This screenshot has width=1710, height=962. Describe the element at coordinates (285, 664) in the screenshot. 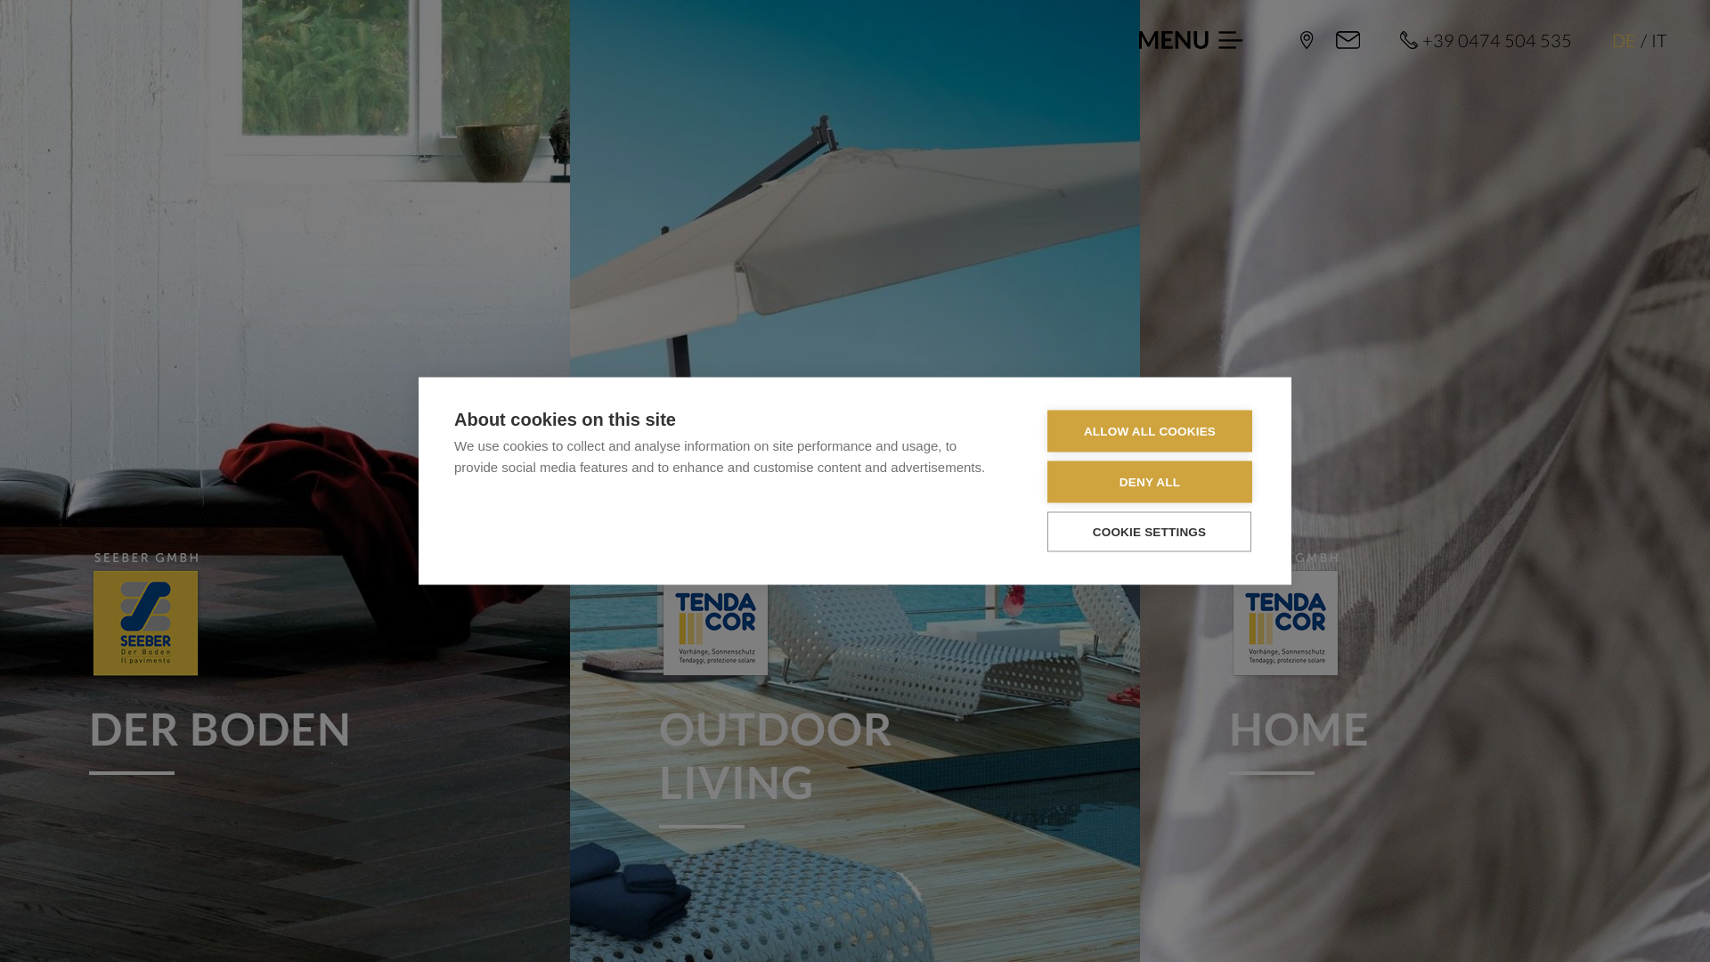

I see `DER BODEN` at that location.